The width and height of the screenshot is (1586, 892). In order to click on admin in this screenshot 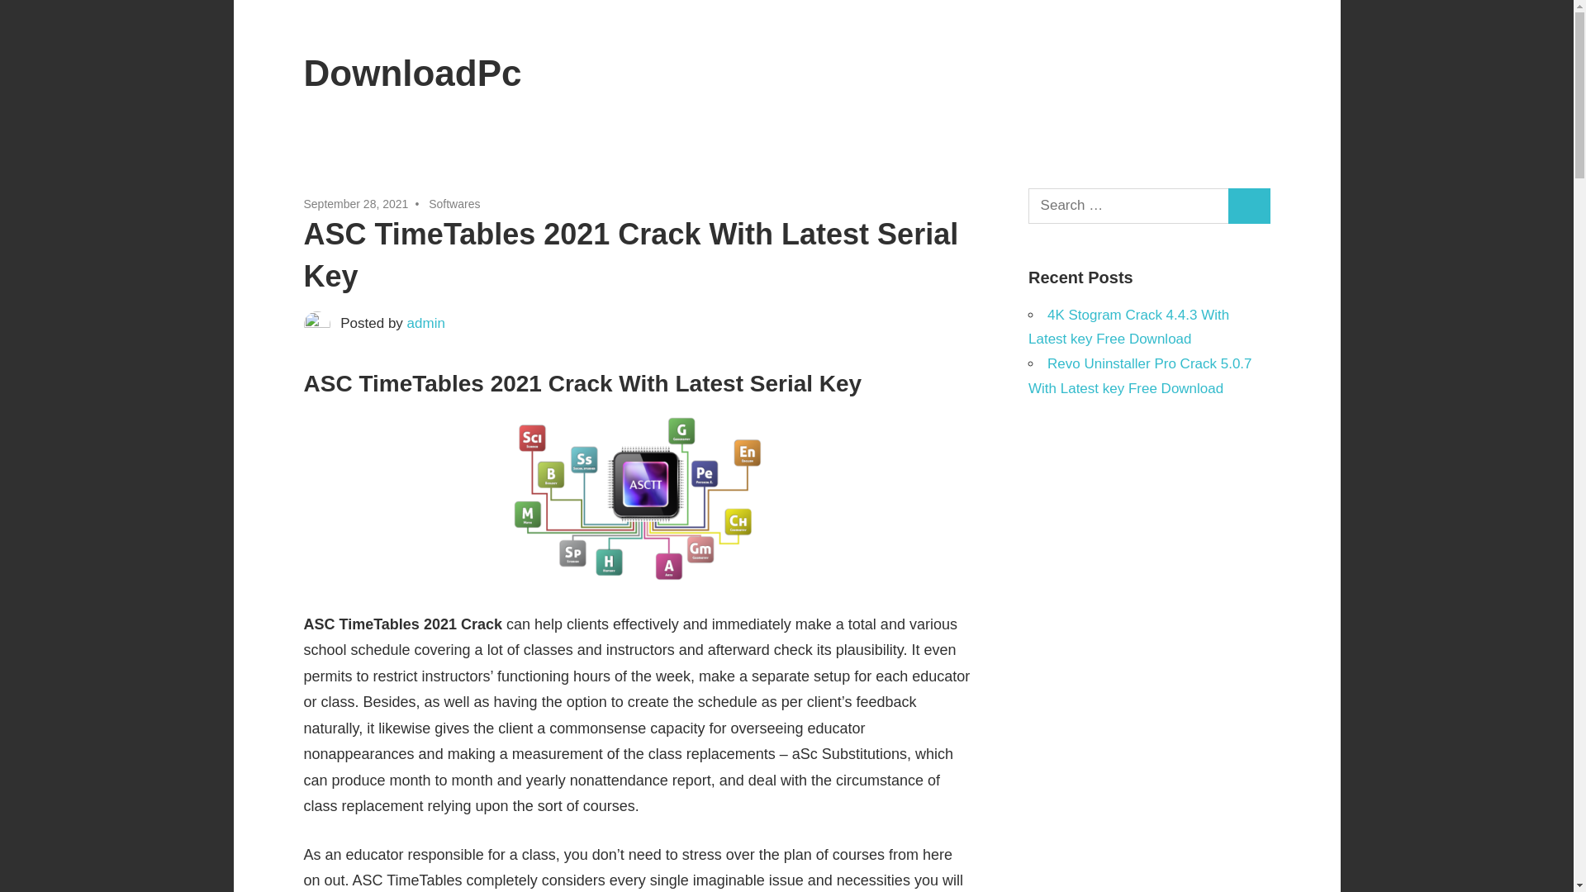, I will do `click(426, 323)`.